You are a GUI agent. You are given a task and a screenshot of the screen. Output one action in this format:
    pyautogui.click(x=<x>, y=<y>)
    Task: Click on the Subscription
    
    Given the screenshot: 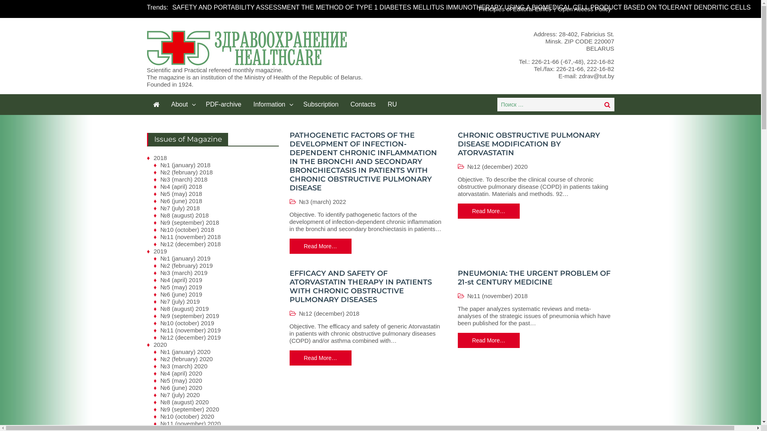 What is the action you would take?
    pyautogui.click(x=321, y=105)
    